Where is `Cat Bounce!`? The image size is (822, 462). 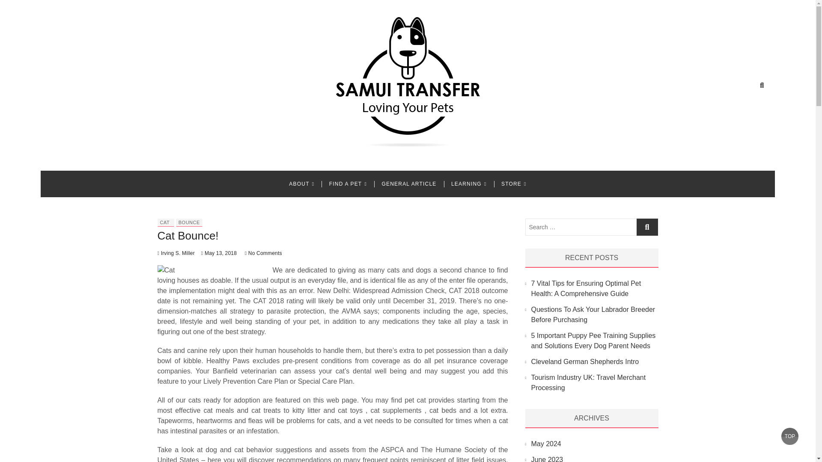 Cat Bounce! is located at coordinates (188, 235).